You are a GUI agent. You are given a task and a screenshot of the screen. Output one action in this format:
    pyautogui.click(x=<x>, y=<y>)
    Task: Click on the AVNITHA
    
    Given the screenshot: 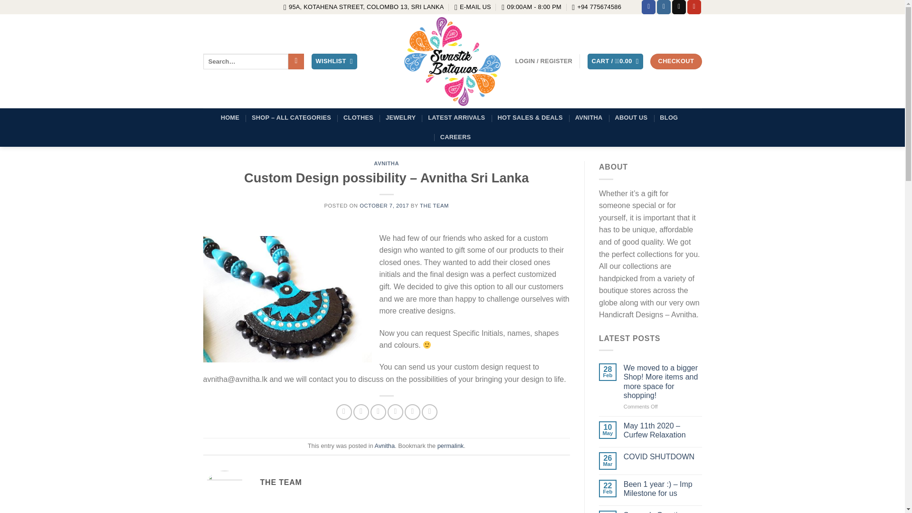 What is the action you would take?
    pyautogui.click(x=589, y=117)
    